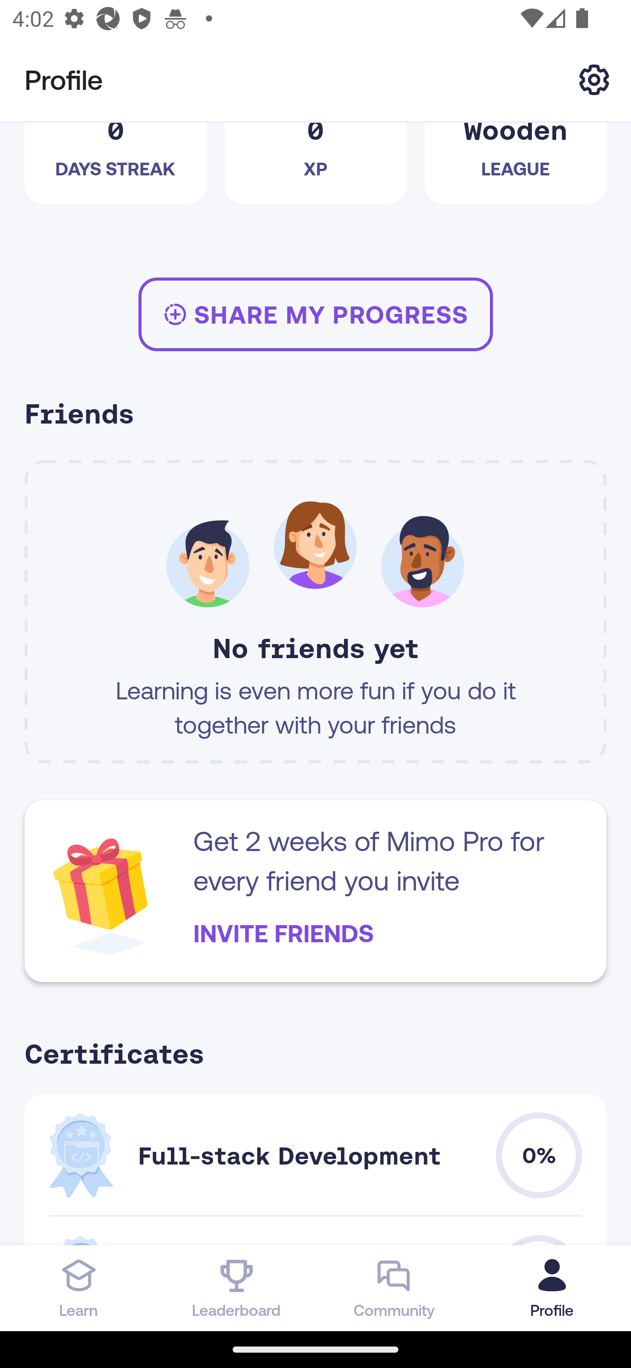 The width and height of the screenshot is (631, 1368). Describe the element at coordinates (79, 1288) in the screenshot. I see `Learn` at that location.